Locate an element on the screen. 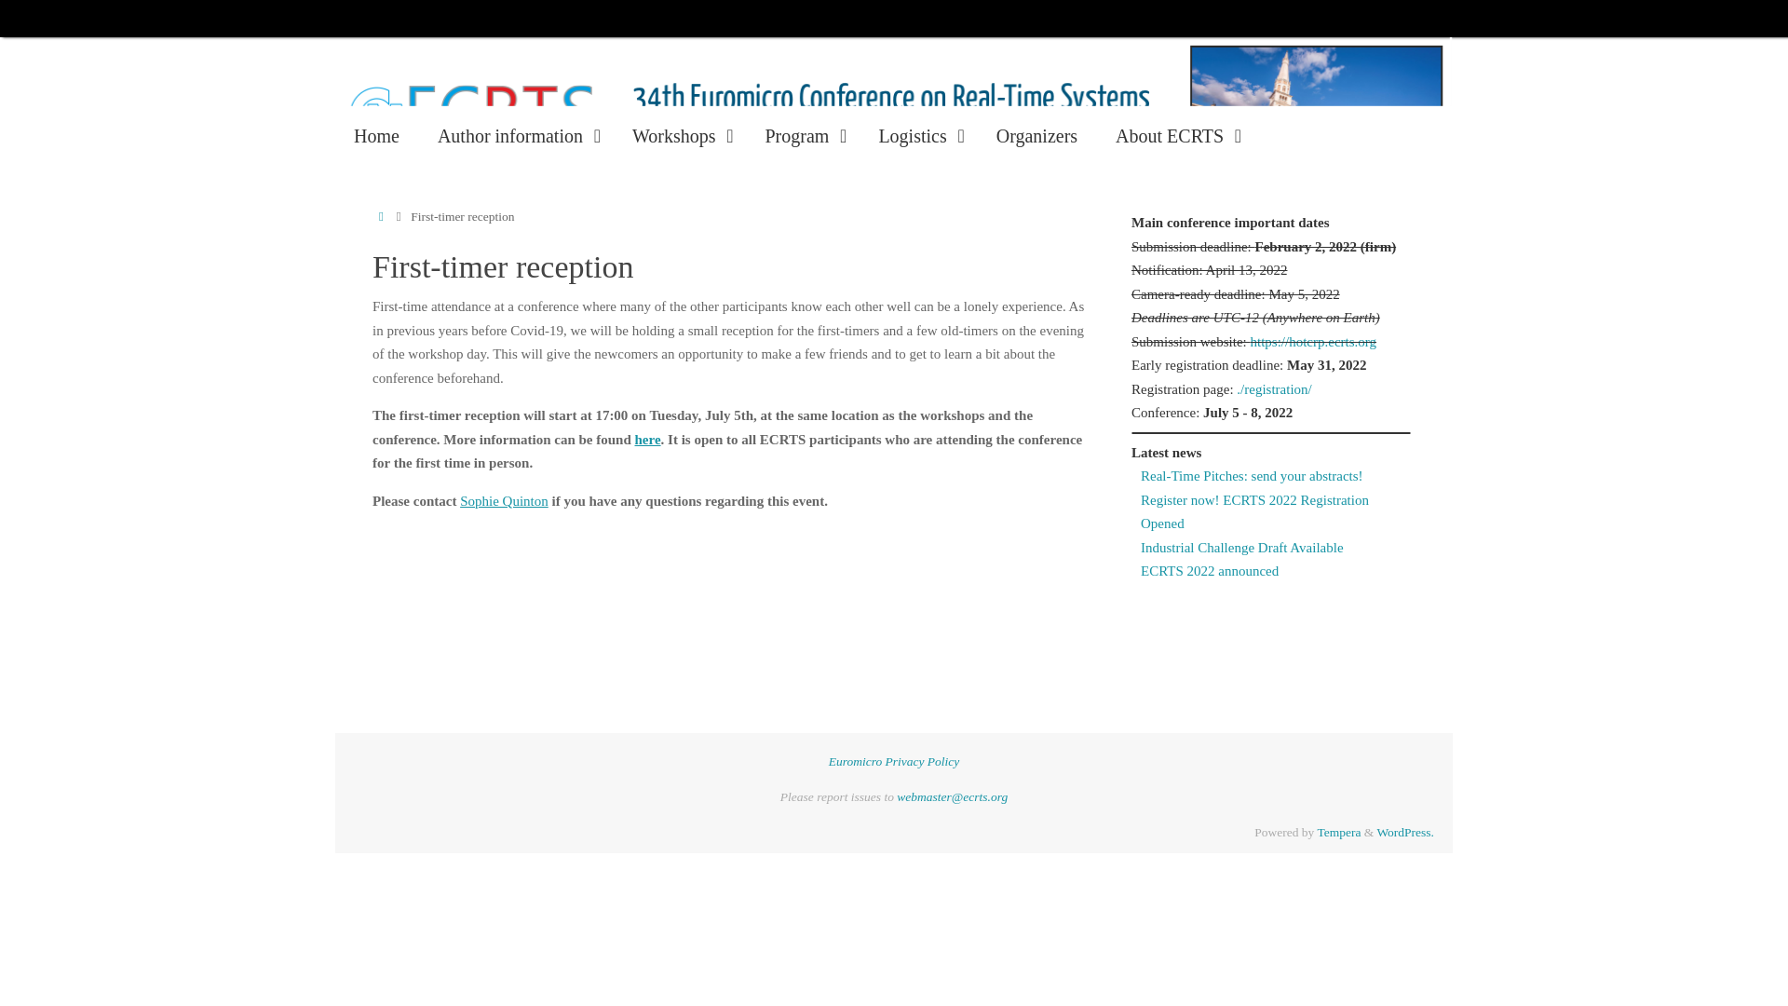  Program is located at coordinates (803, 136).